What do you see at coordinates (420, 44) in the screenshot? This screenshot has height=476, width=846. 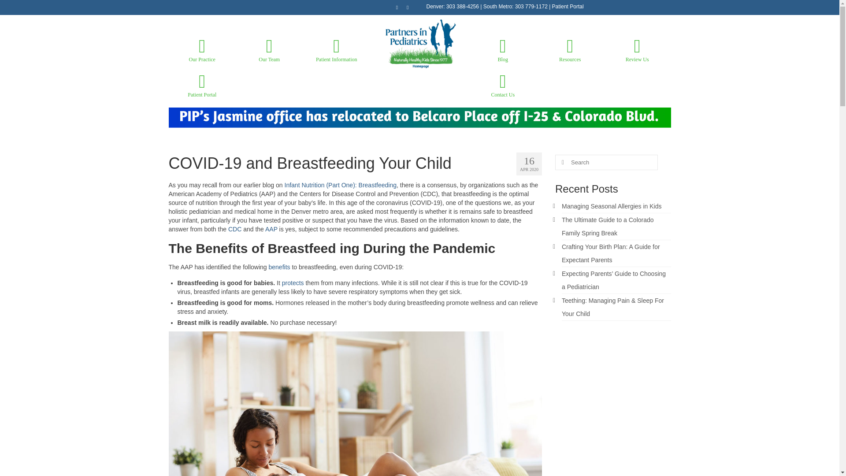 I see `Partners in Pediatrics` at bounding box center [420, 44].